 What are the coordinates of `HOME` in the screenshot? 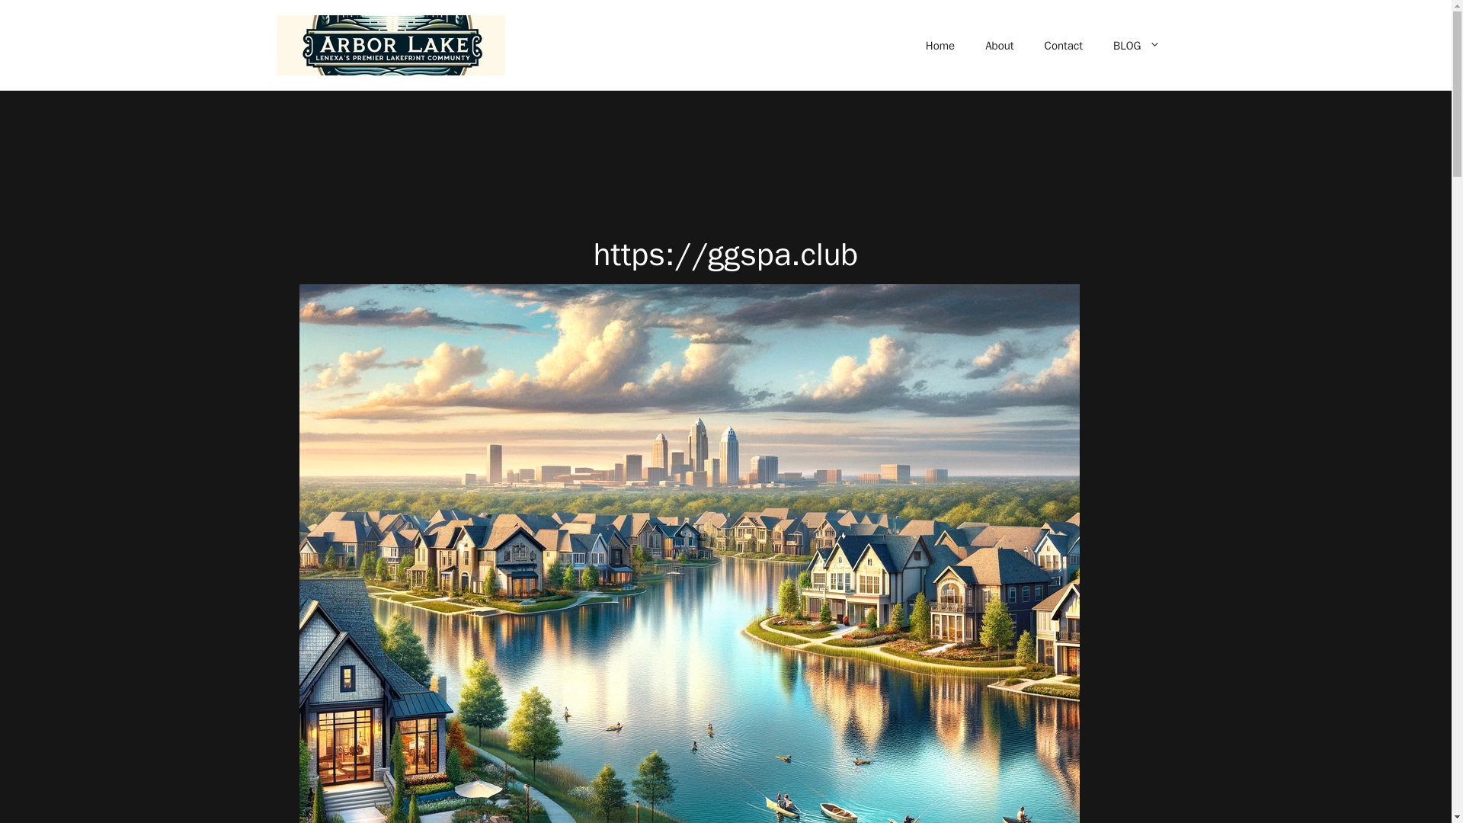 It's located at (925, 41).